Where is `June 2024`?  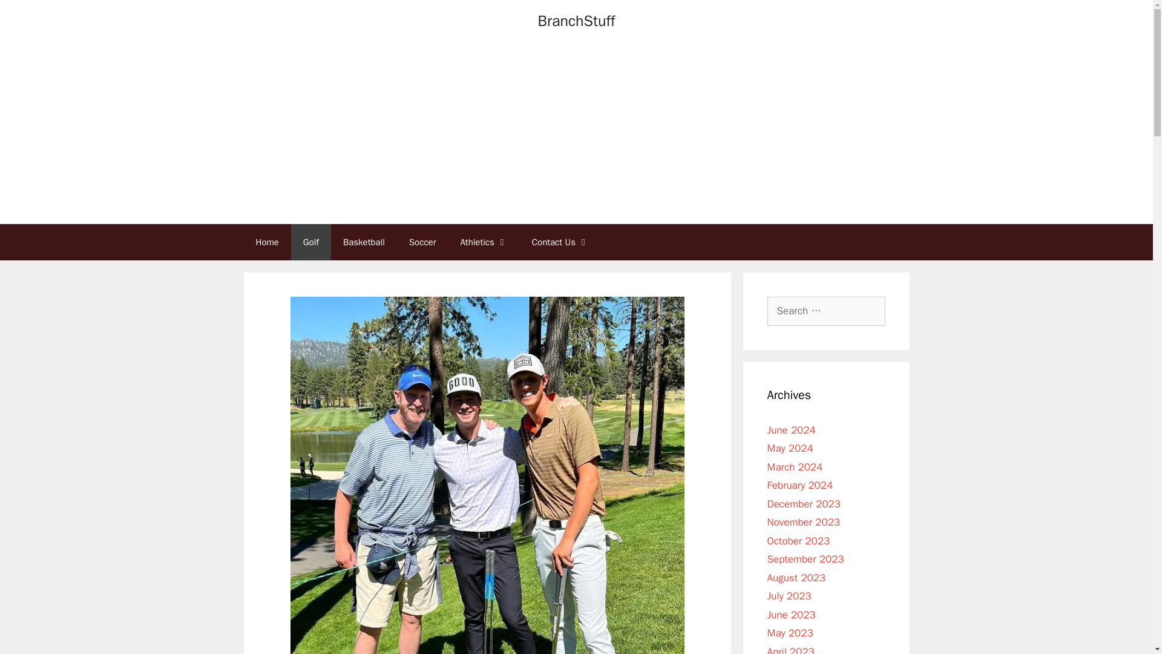
June 2024 is located at coordinates (791, 430).